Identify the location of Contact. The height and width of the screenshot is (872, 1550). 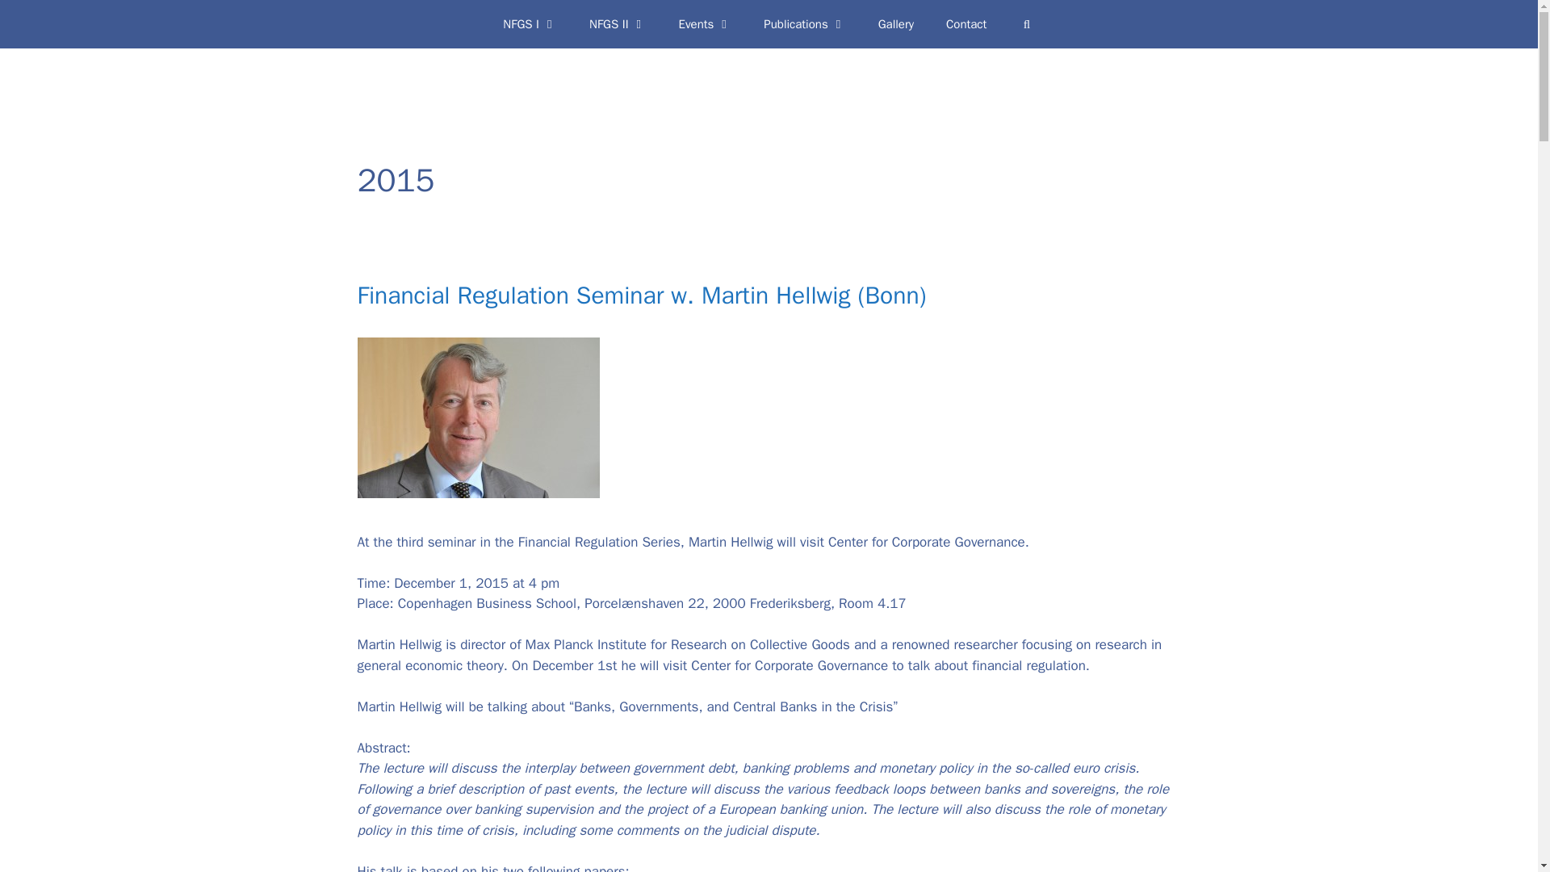
(966, 24).